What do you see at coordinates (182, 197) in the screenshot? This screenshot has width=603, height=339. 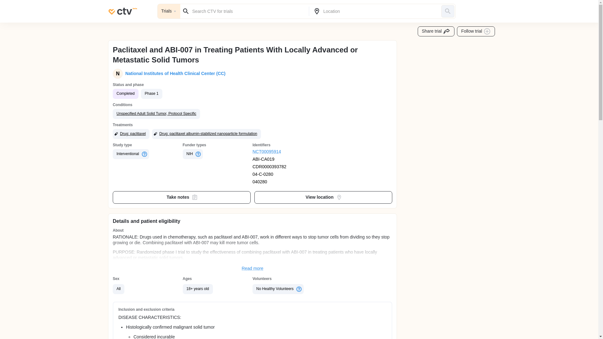 I see `Take notes` at bounding box center [182, 197].